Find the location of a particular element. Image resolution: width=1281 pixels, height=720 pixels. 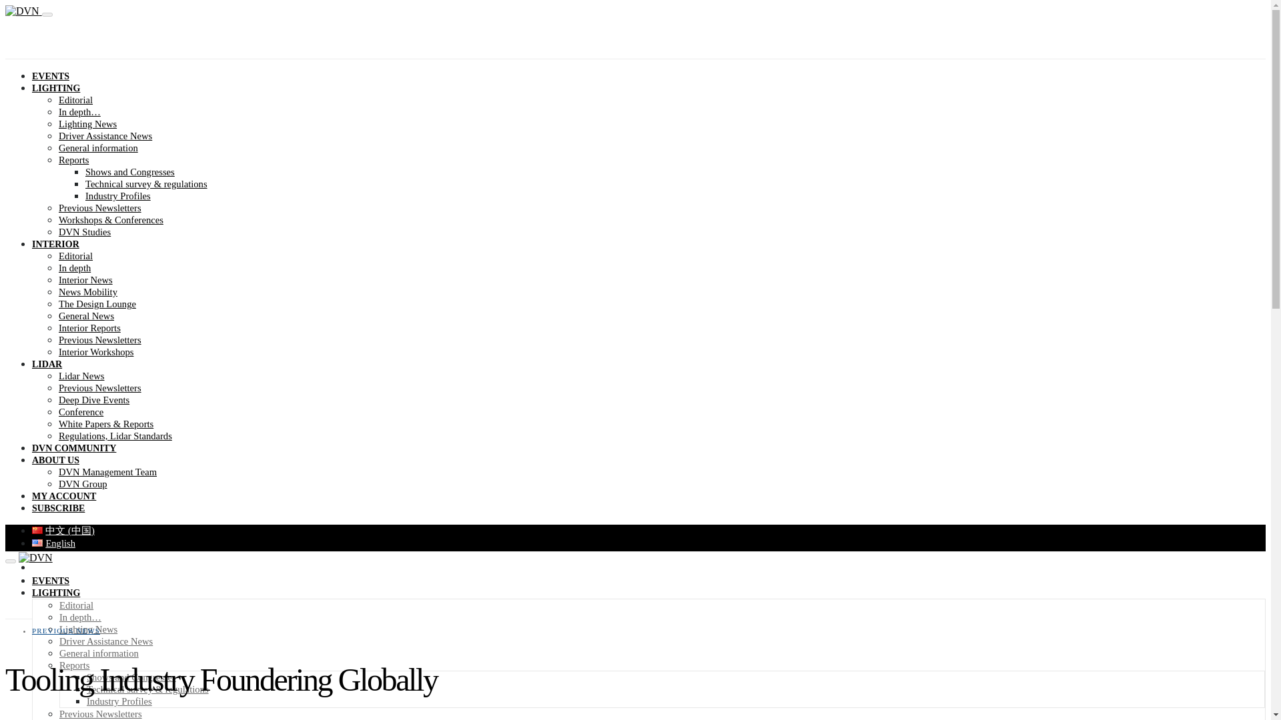

News Mobility is located at coordinates (88, 292).